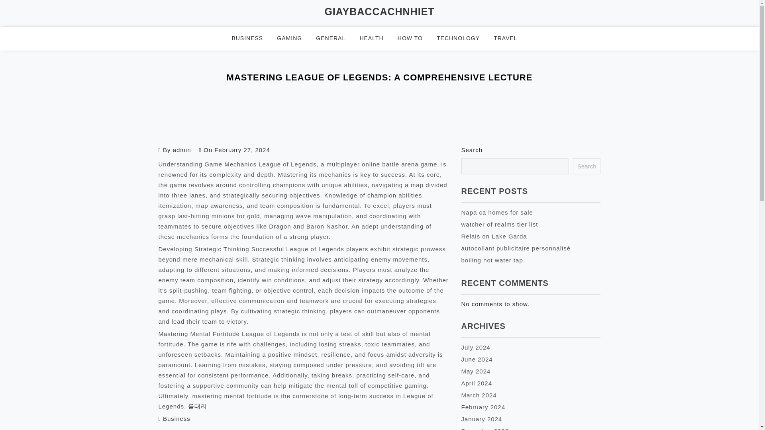 Image resolution: width=765 pixels, height=430 pixels. Describe the element at coordinates (492, 260) in the screenshot. I see `boiling hot water tap` at that location.